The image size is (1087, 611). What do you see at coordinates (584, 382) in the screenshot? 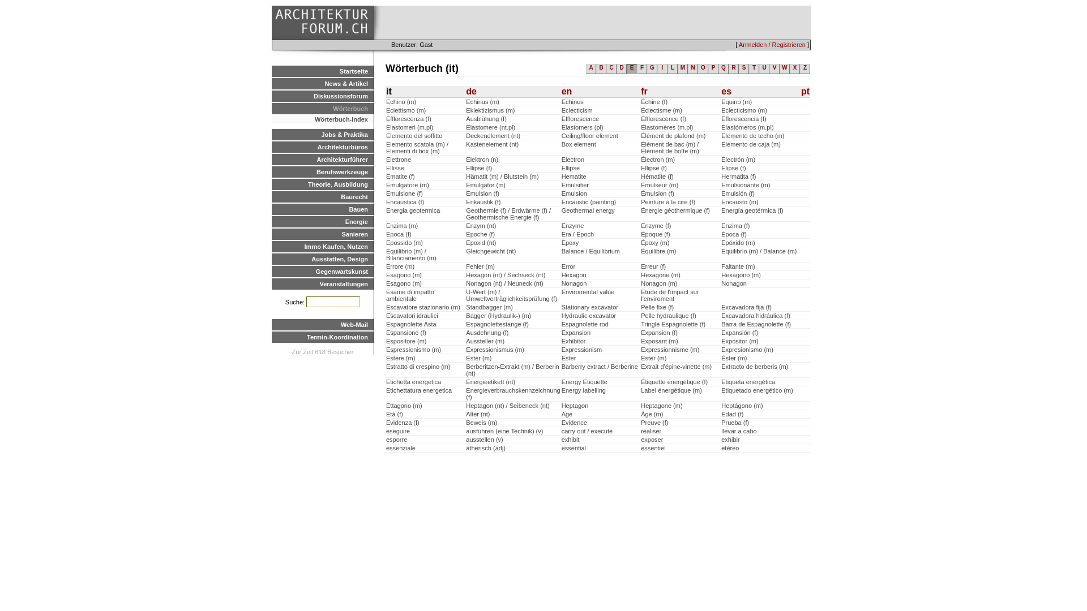
I see `Energy Etiquette` at bounding box center [584, 382].